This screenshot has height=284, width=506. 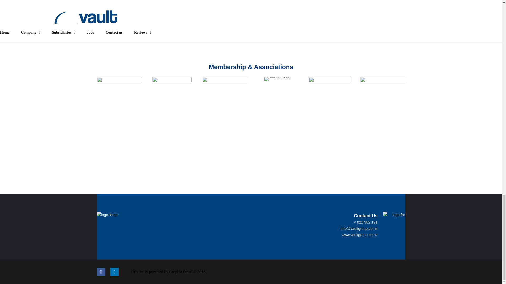 I want to click on SiteSafe, so click(x=120, y=83).